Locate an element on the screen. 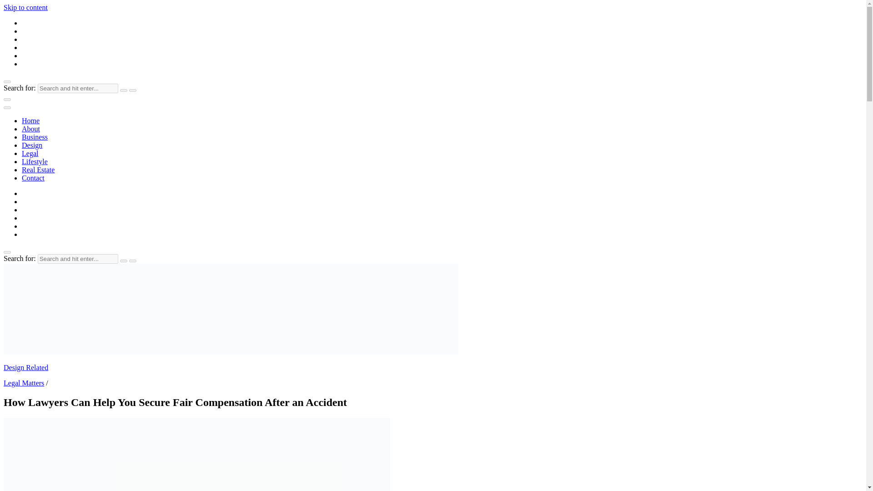  Skip to content is located at coordinates (25, 7).